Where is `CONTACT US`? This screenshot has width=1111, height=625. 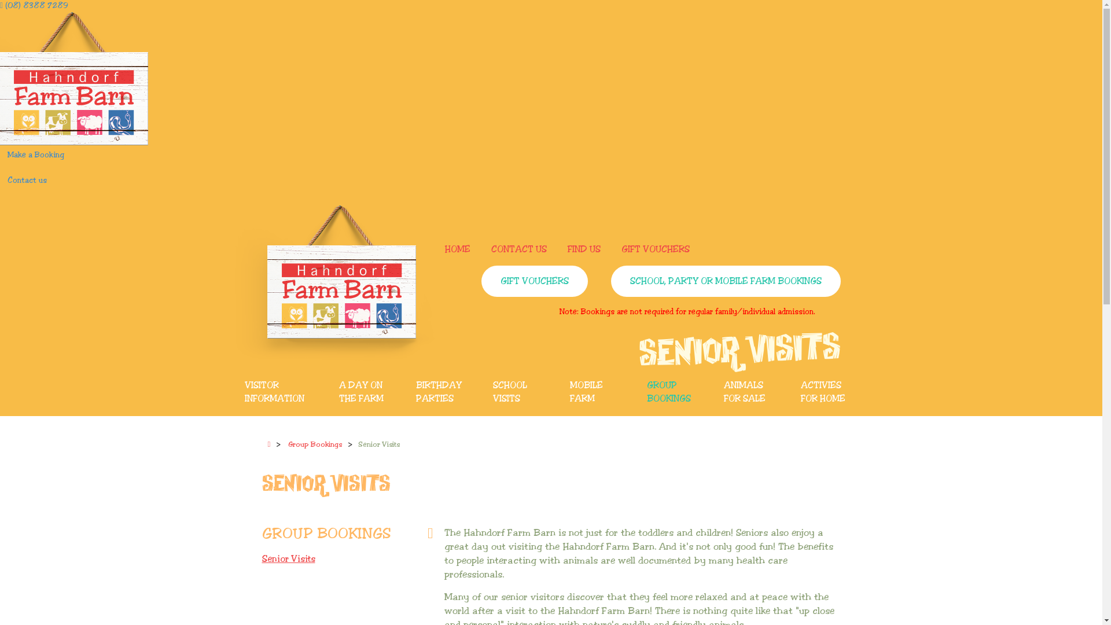 CONTACT US is located at coordinates (518, 250).